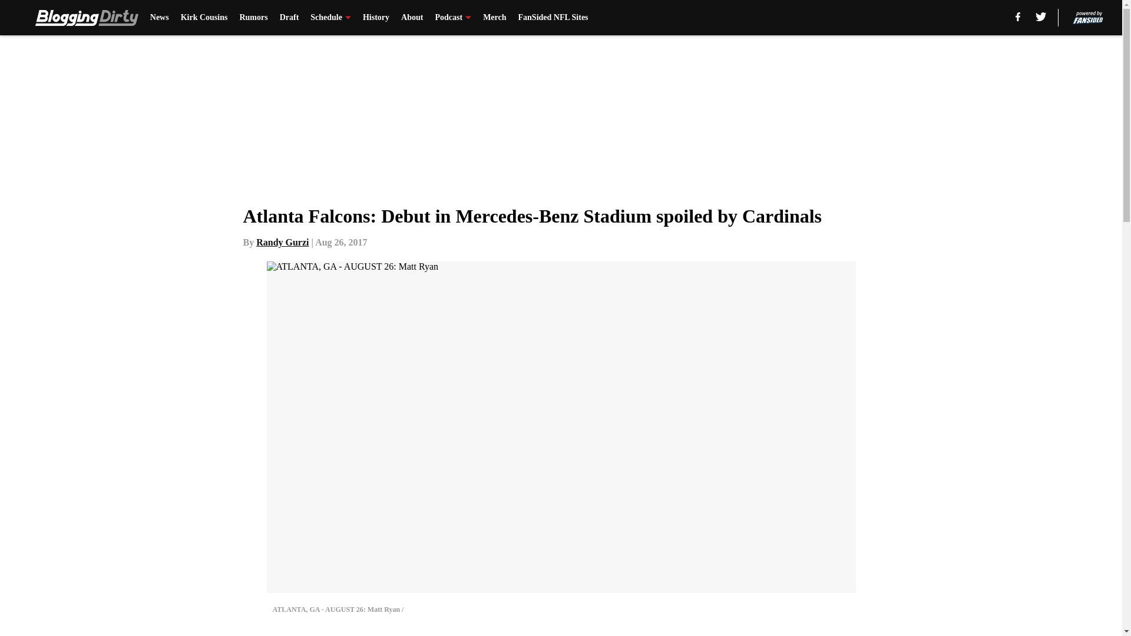 This screenshot has width=1131, height=636. I want to click on FanSided NFL Sites, so click(553, 18).